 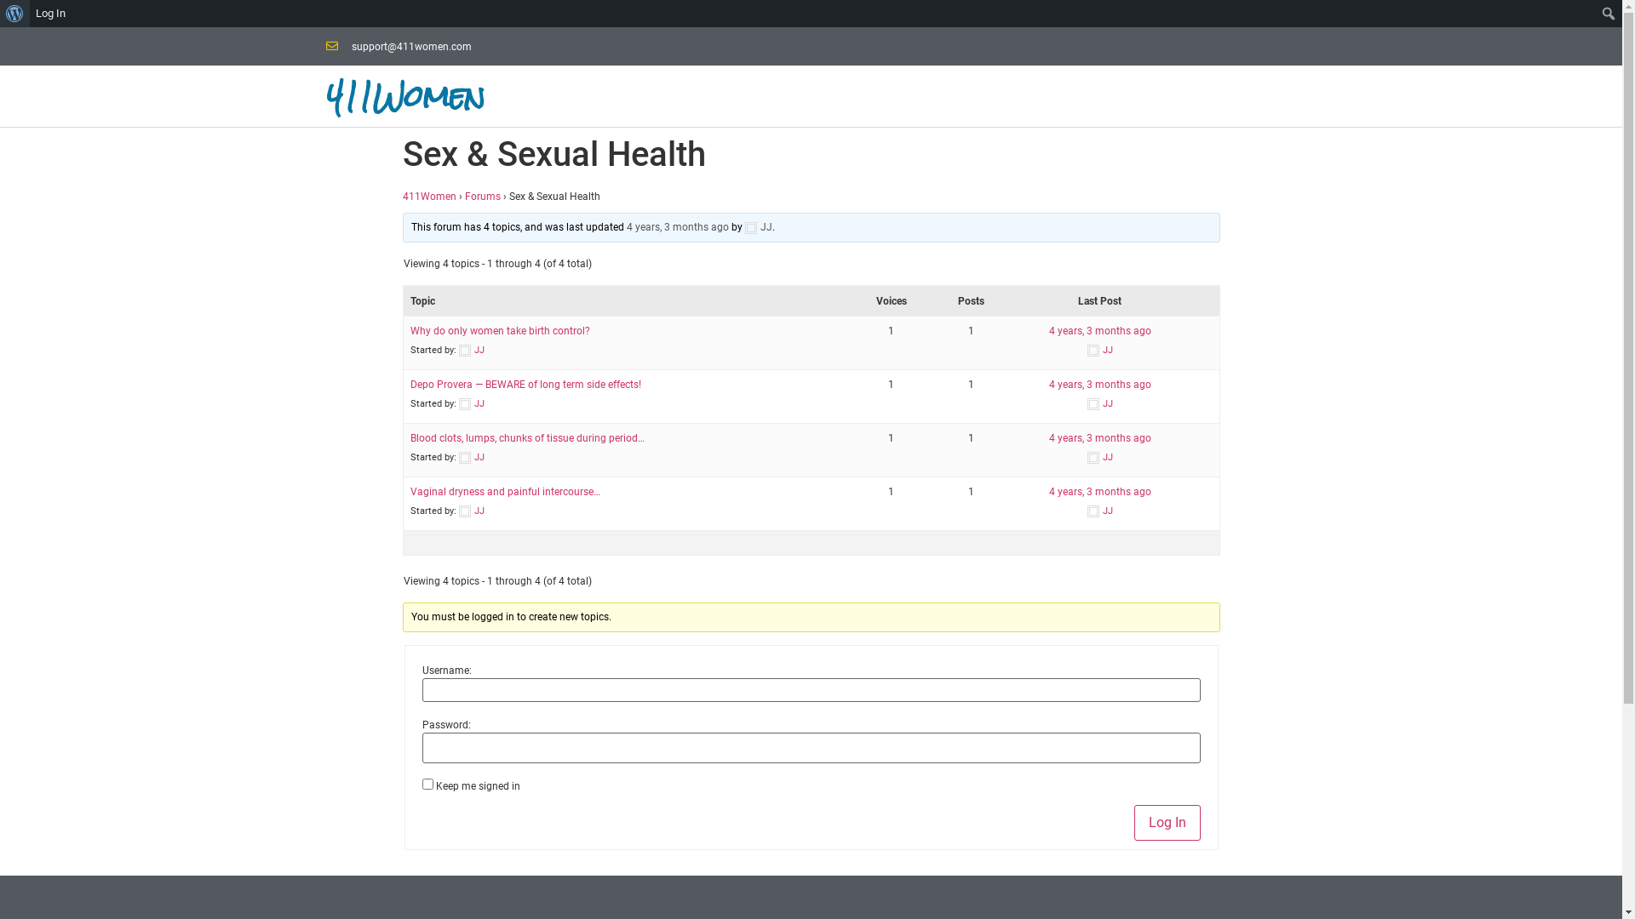 What do you see at coordinates (51, 14) in the screenshot?
I see `Log In` at bounding box center [51, 14].